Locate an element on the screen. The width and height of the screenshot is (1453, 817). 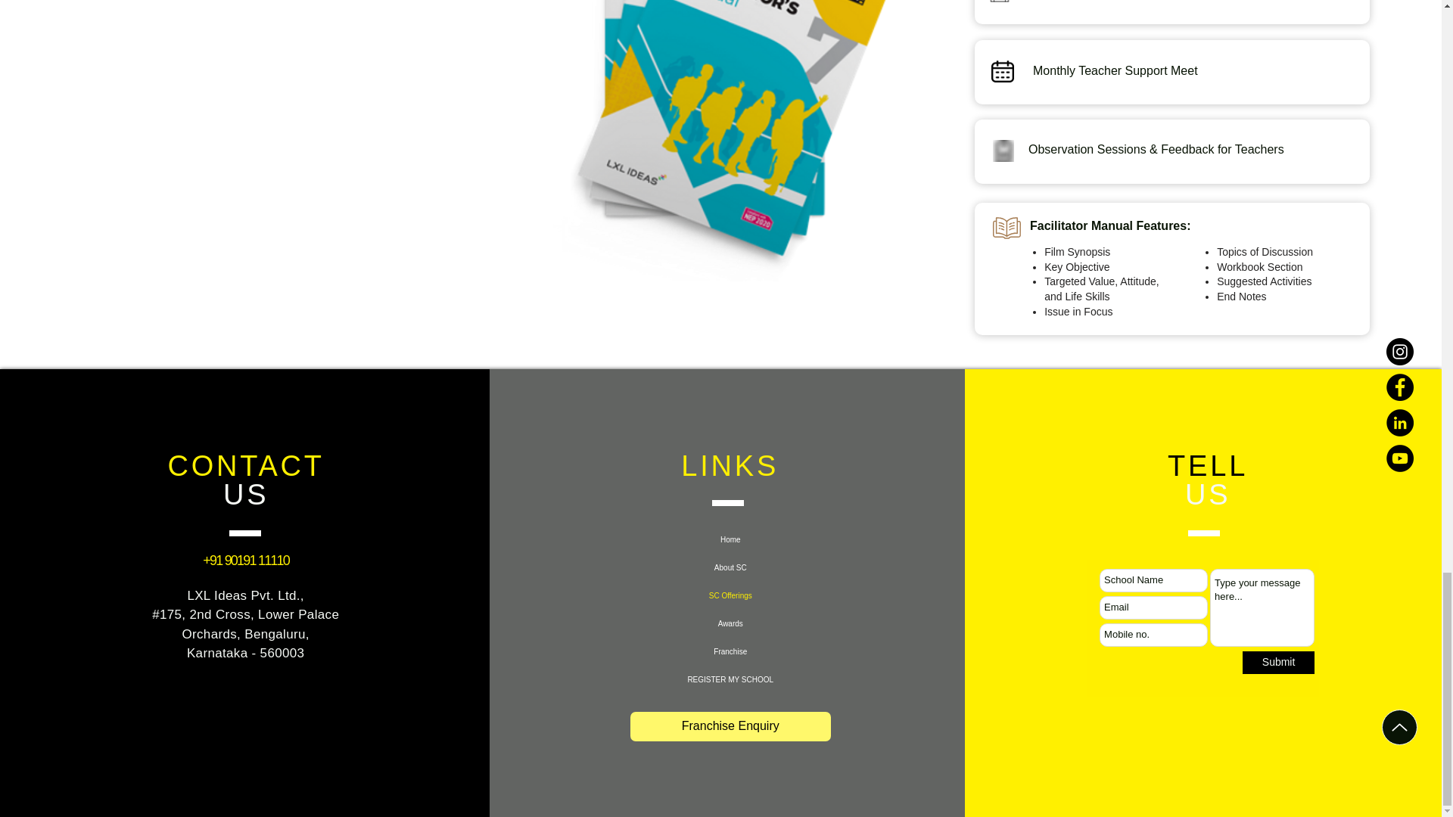
SC Offerings is located at coordinates (730, 595).